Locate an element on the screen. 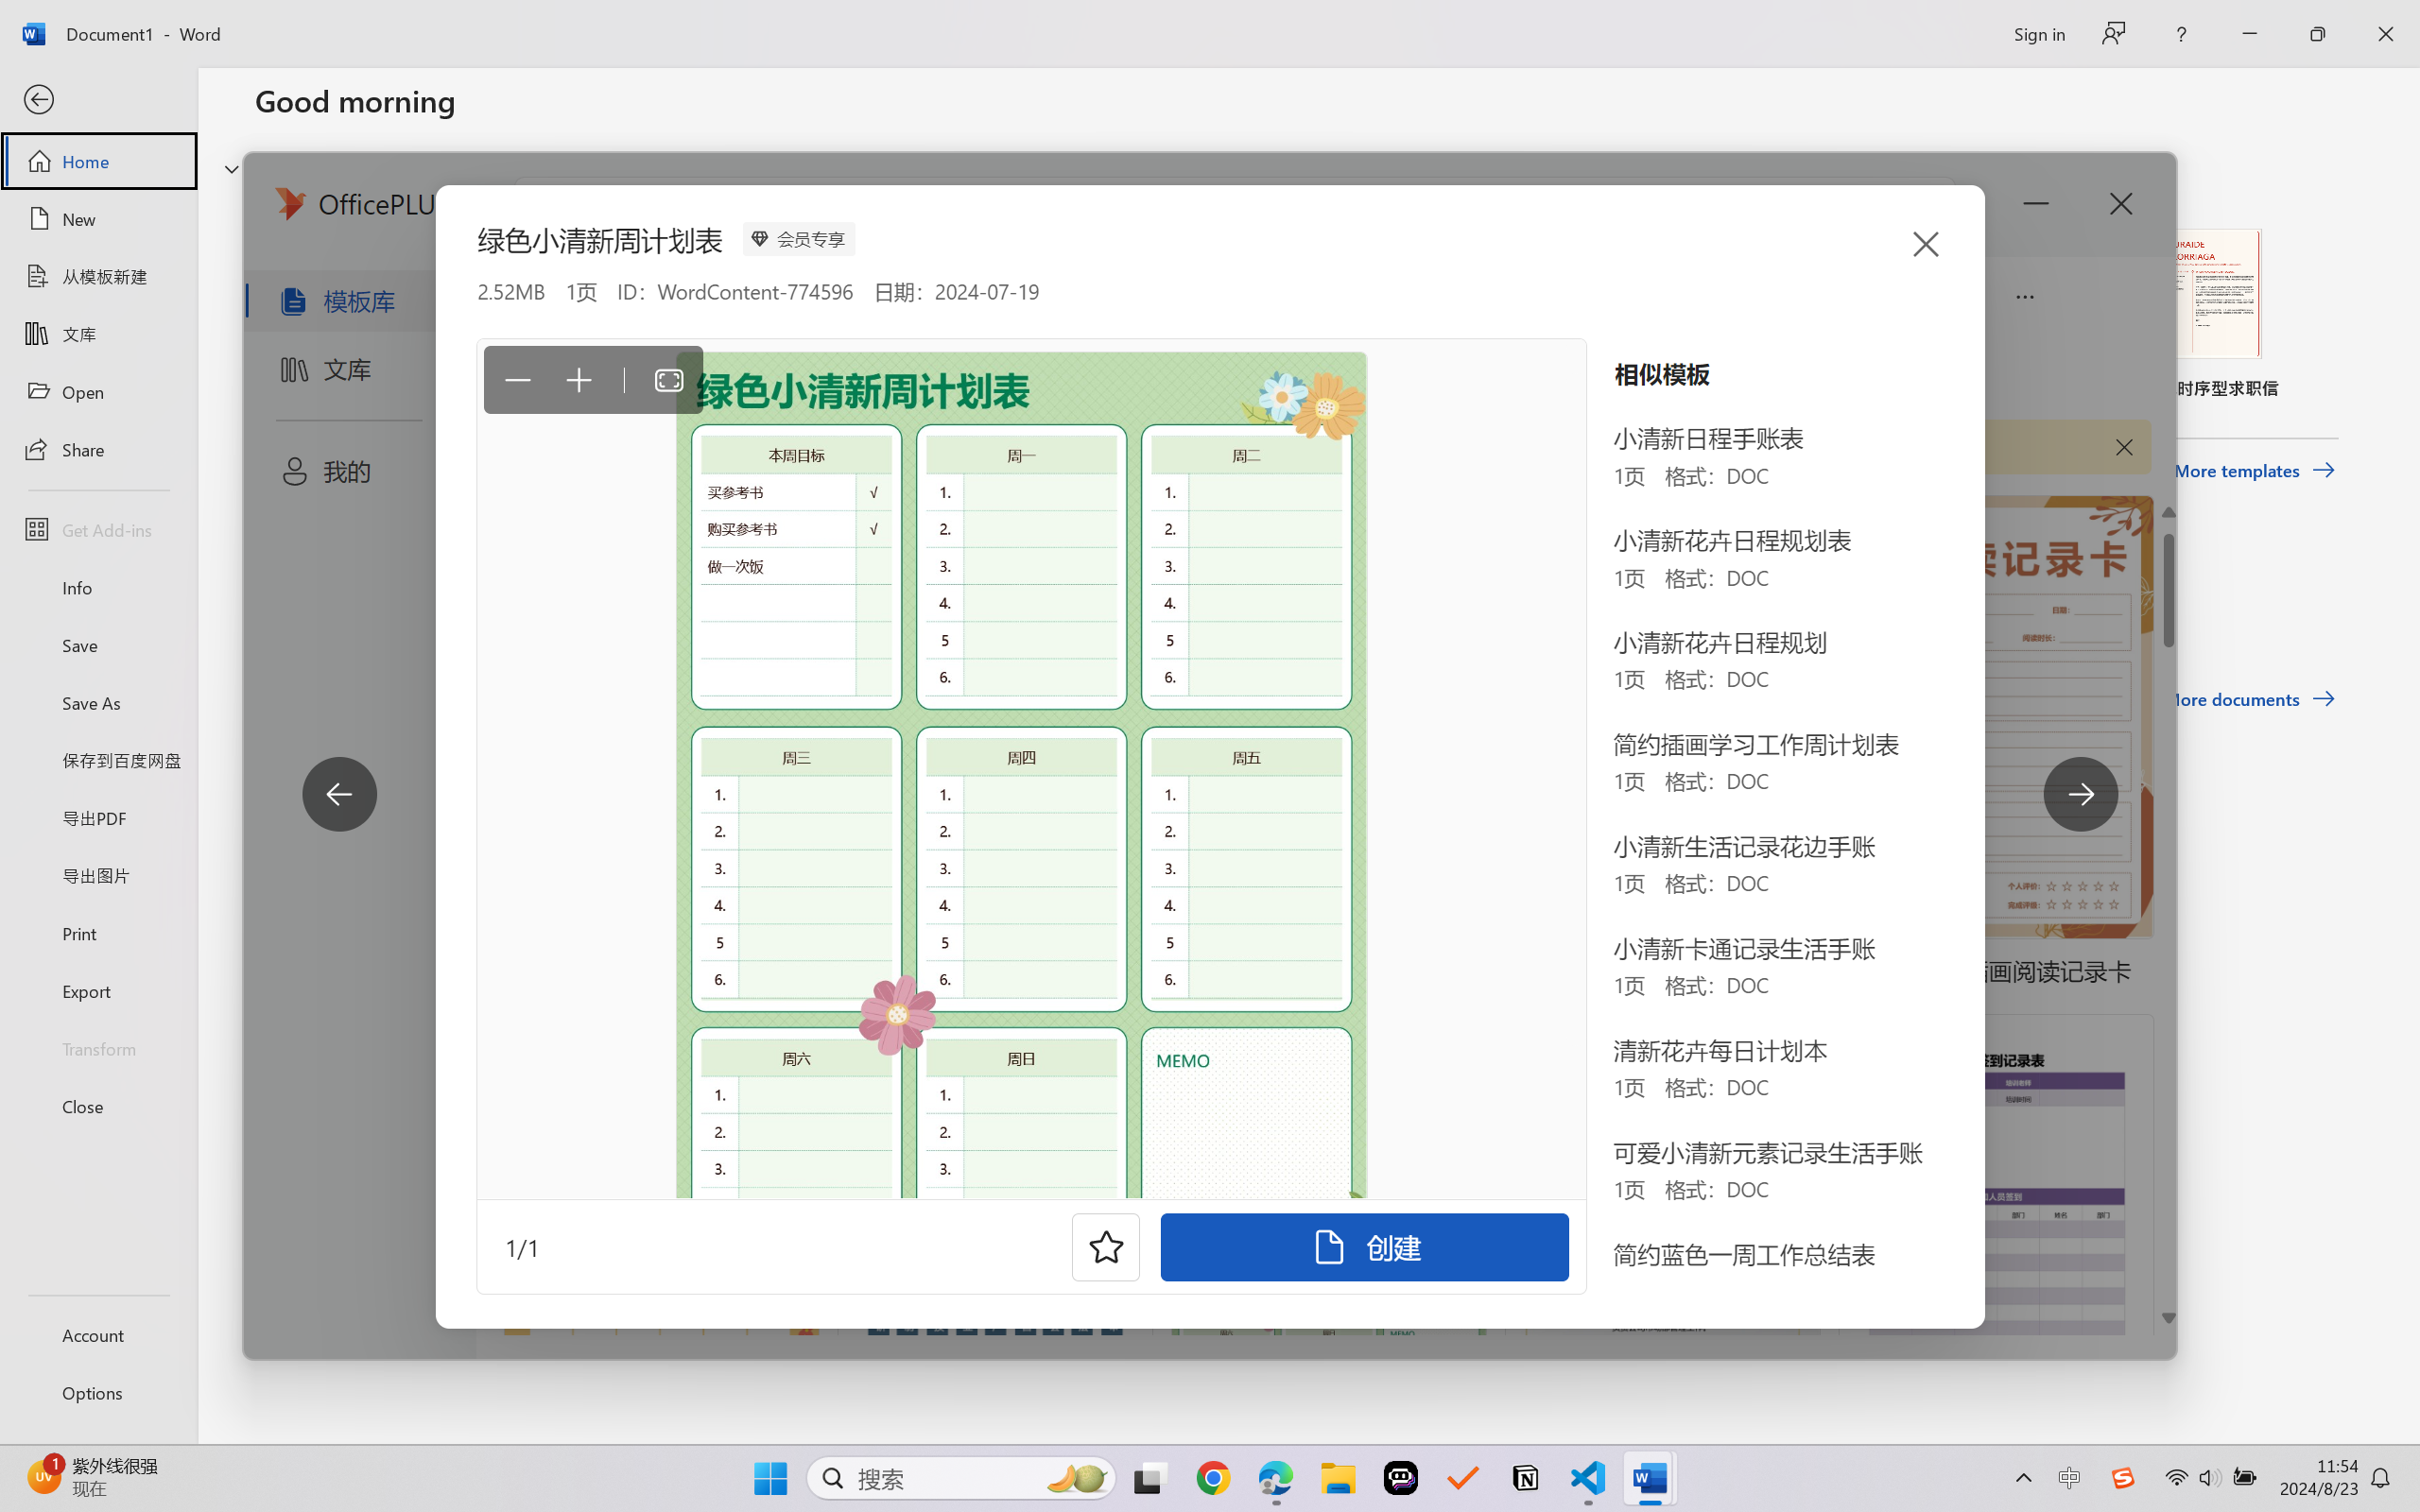 This screenshot has height=1512, width=2420. More documents is located at coordinates (2249, 699).